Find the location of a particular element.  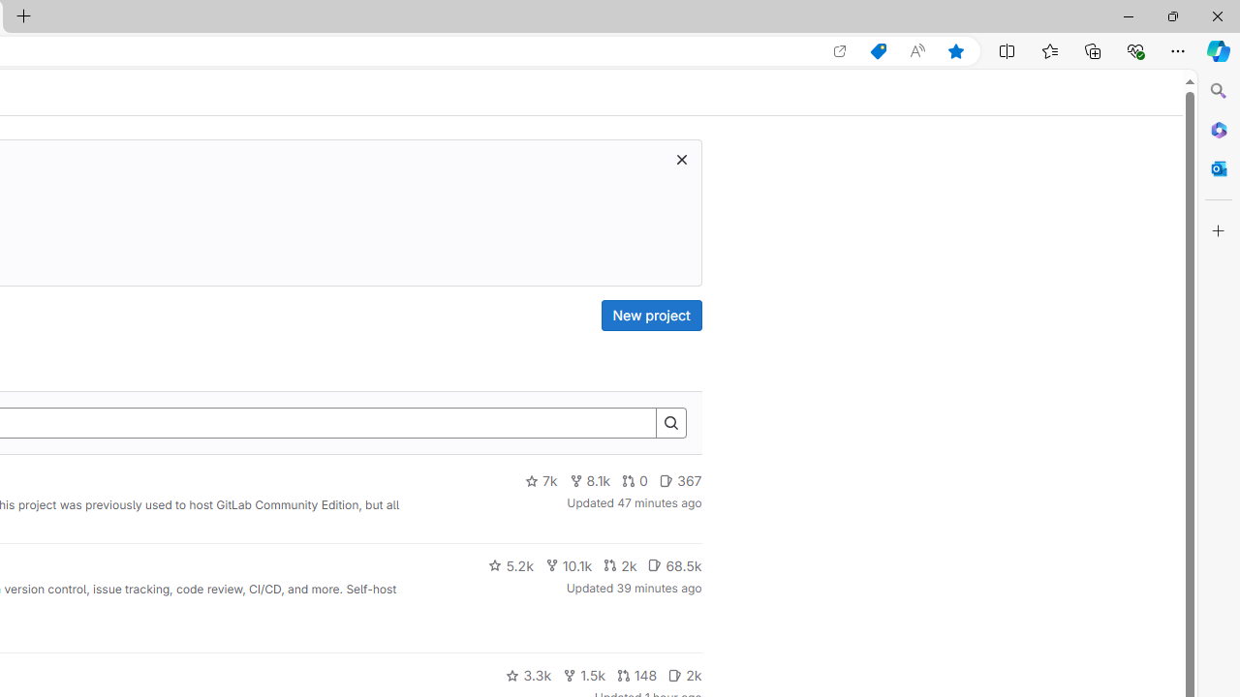

5.2k is located at coordinates (511, 565).